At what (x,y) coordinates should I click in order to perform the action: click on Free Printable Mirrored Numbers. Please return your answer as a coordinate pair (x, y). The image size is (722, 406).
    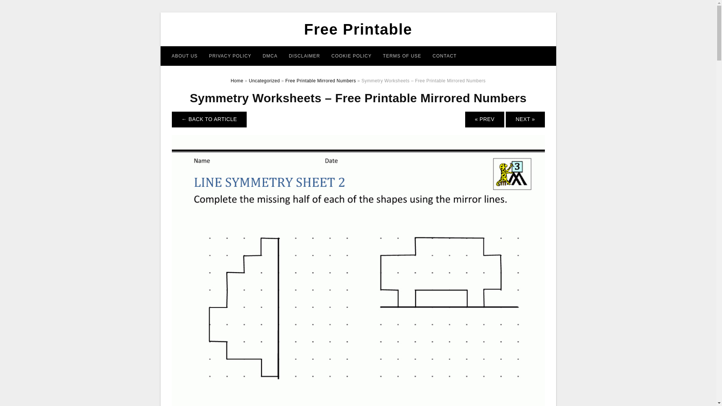
    Looking at the image, I should click on (320, 81).